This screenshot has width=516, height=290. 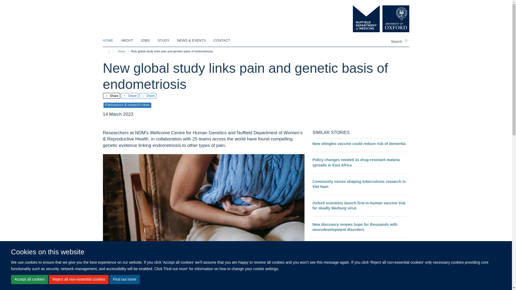 I want to click on HOME, so click(x=111, y=41).